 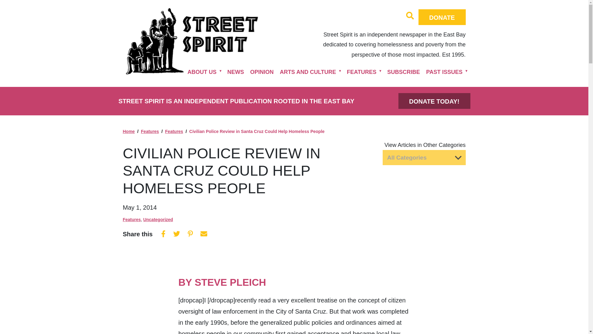 What do you see at coordinates (202, 72) in the screenshot?
I see `ABOUT US` at bounding box center [202, 72].